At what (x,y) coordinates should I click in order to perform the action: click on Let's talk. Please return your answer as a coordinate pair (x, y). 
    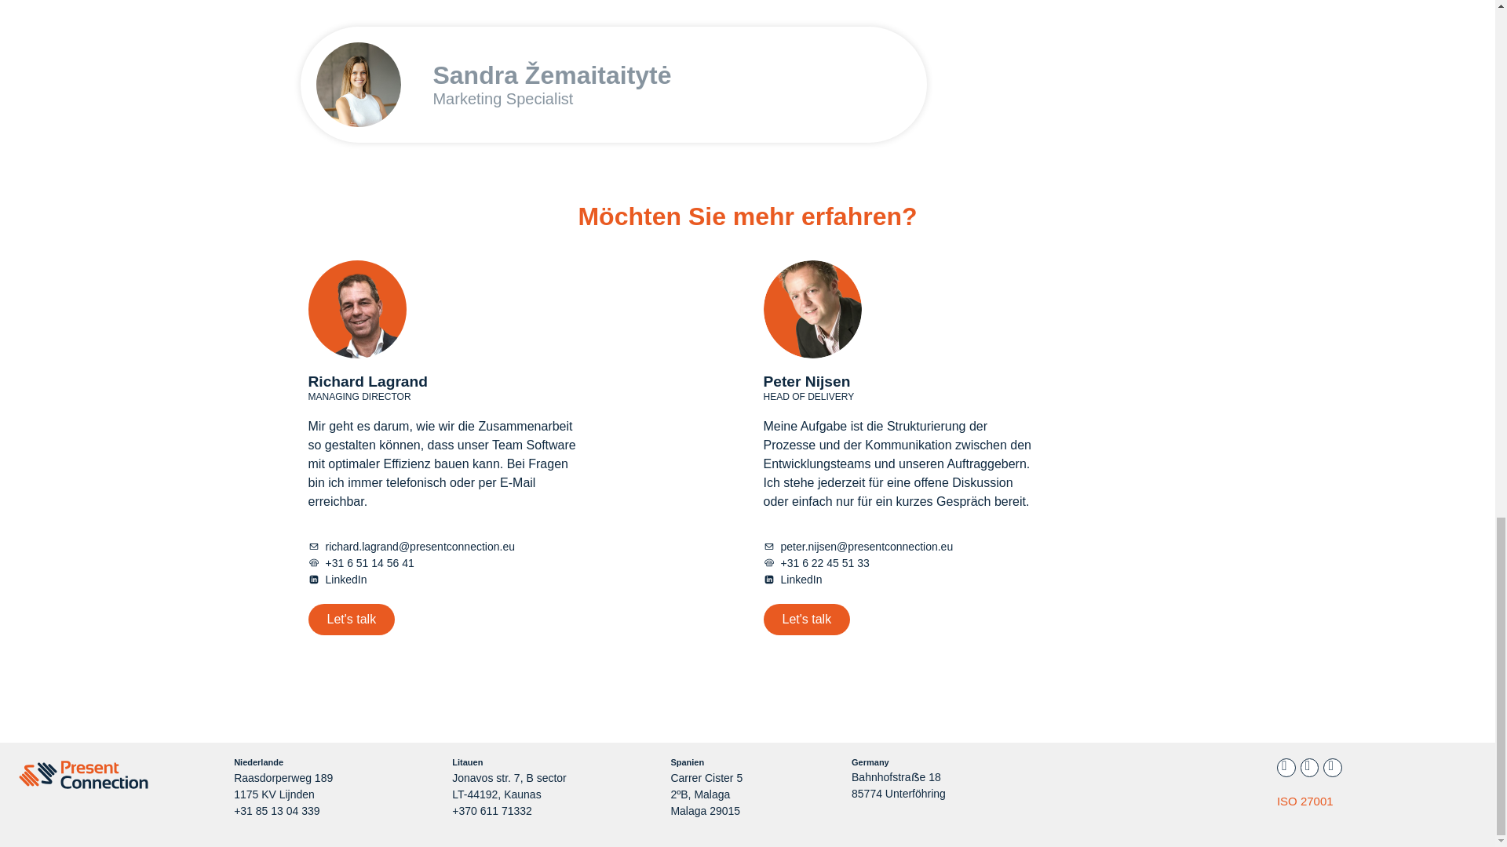
    Looking at the image, I should click on (351, 620).